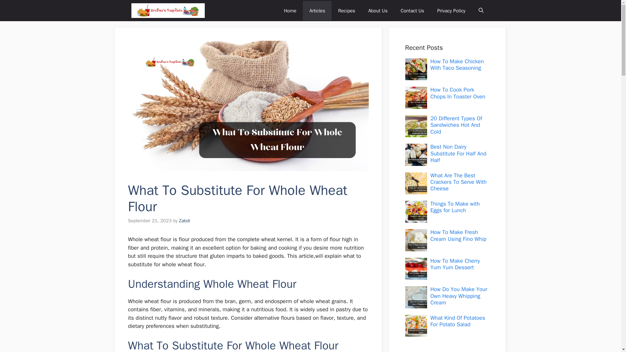 This screenshot has height=352, width=626. What do you see at coordinates (412, 10) in the screenshot?
I see `Contact Us` at bounding box center [412, 10].